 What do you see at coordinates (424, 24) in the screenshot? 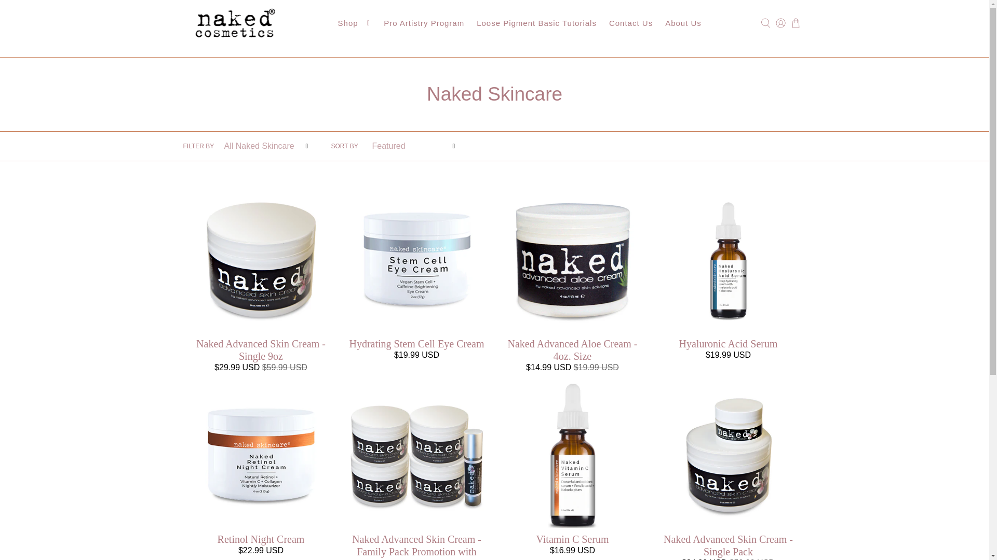
I see `Pro Artistry Program` at bounding box center [424, 24].